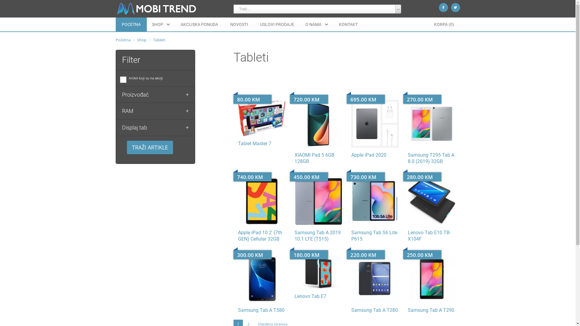 The width and height of the screenshot is (580, 326). Describe the element at coordinates (348, 24) in the screenshot. I see `KONTAKT` at that location.